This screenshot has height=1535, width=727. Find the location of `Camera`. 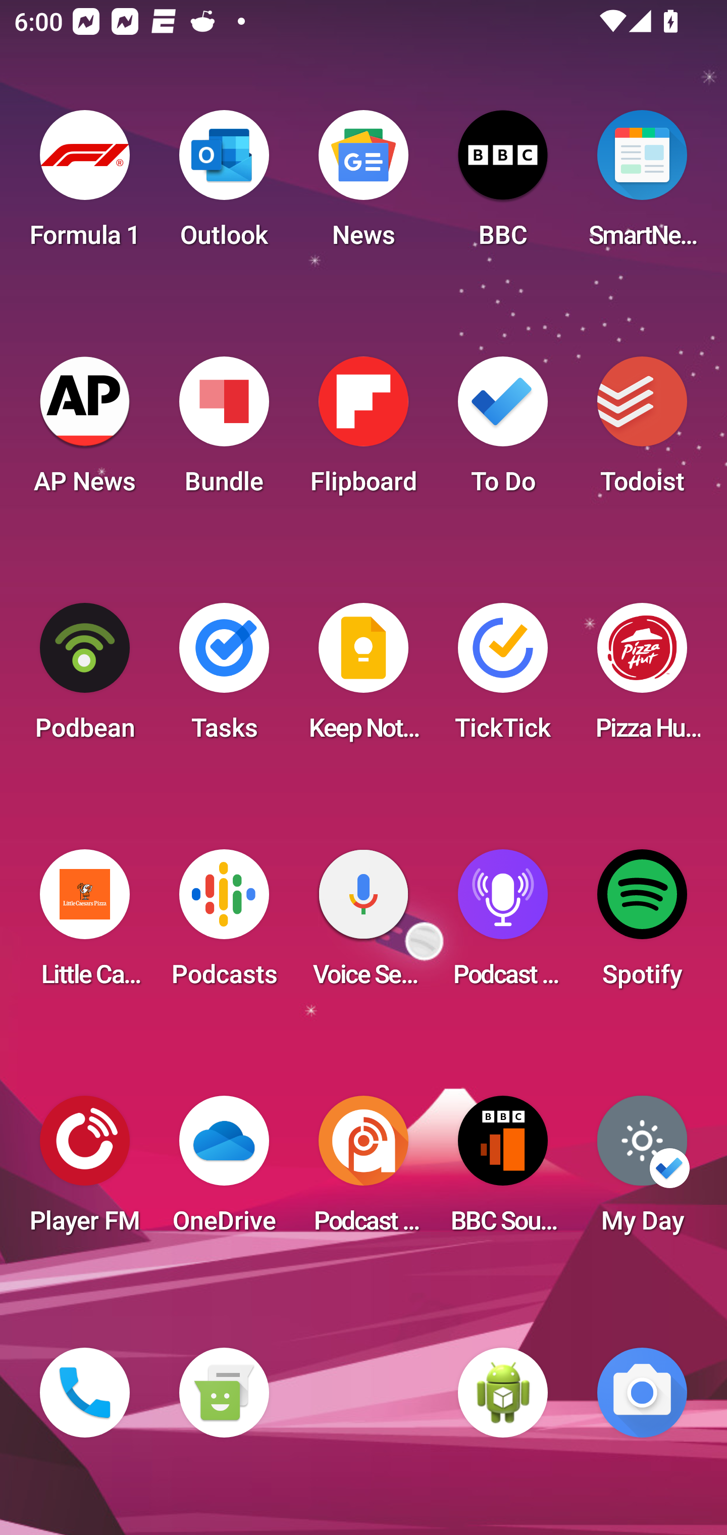

Camera is located at coordinates (642, 1393).